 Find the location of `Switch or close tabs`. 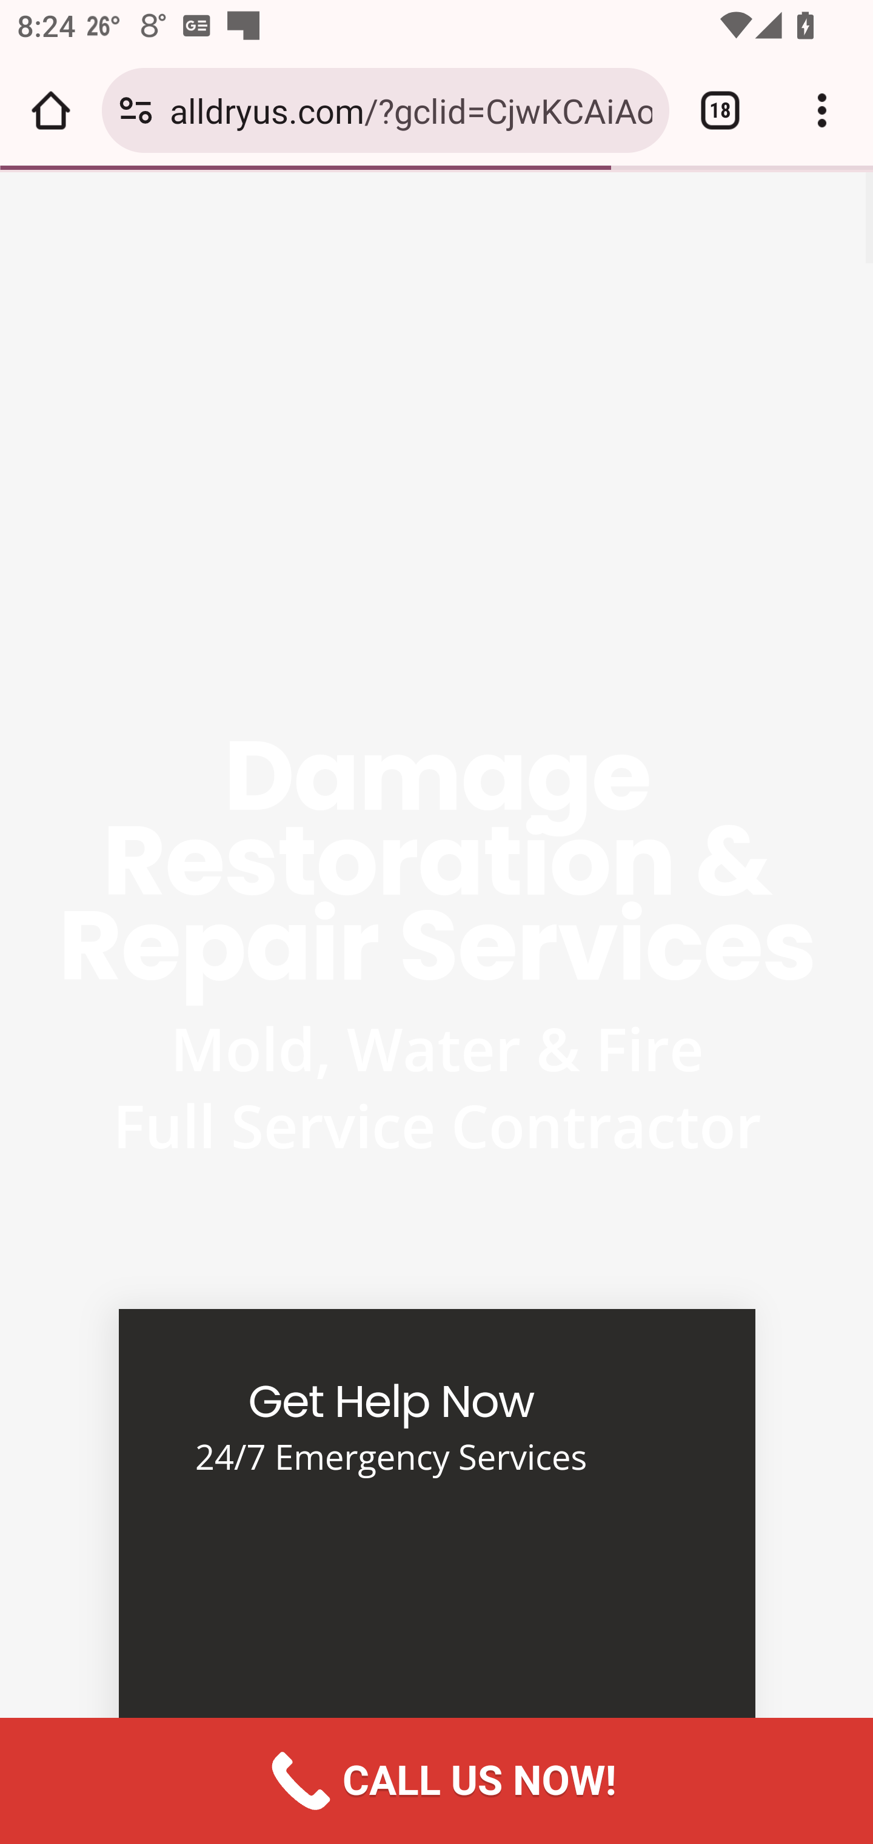

Switch or close tabs is located at coordinates (720, 110).